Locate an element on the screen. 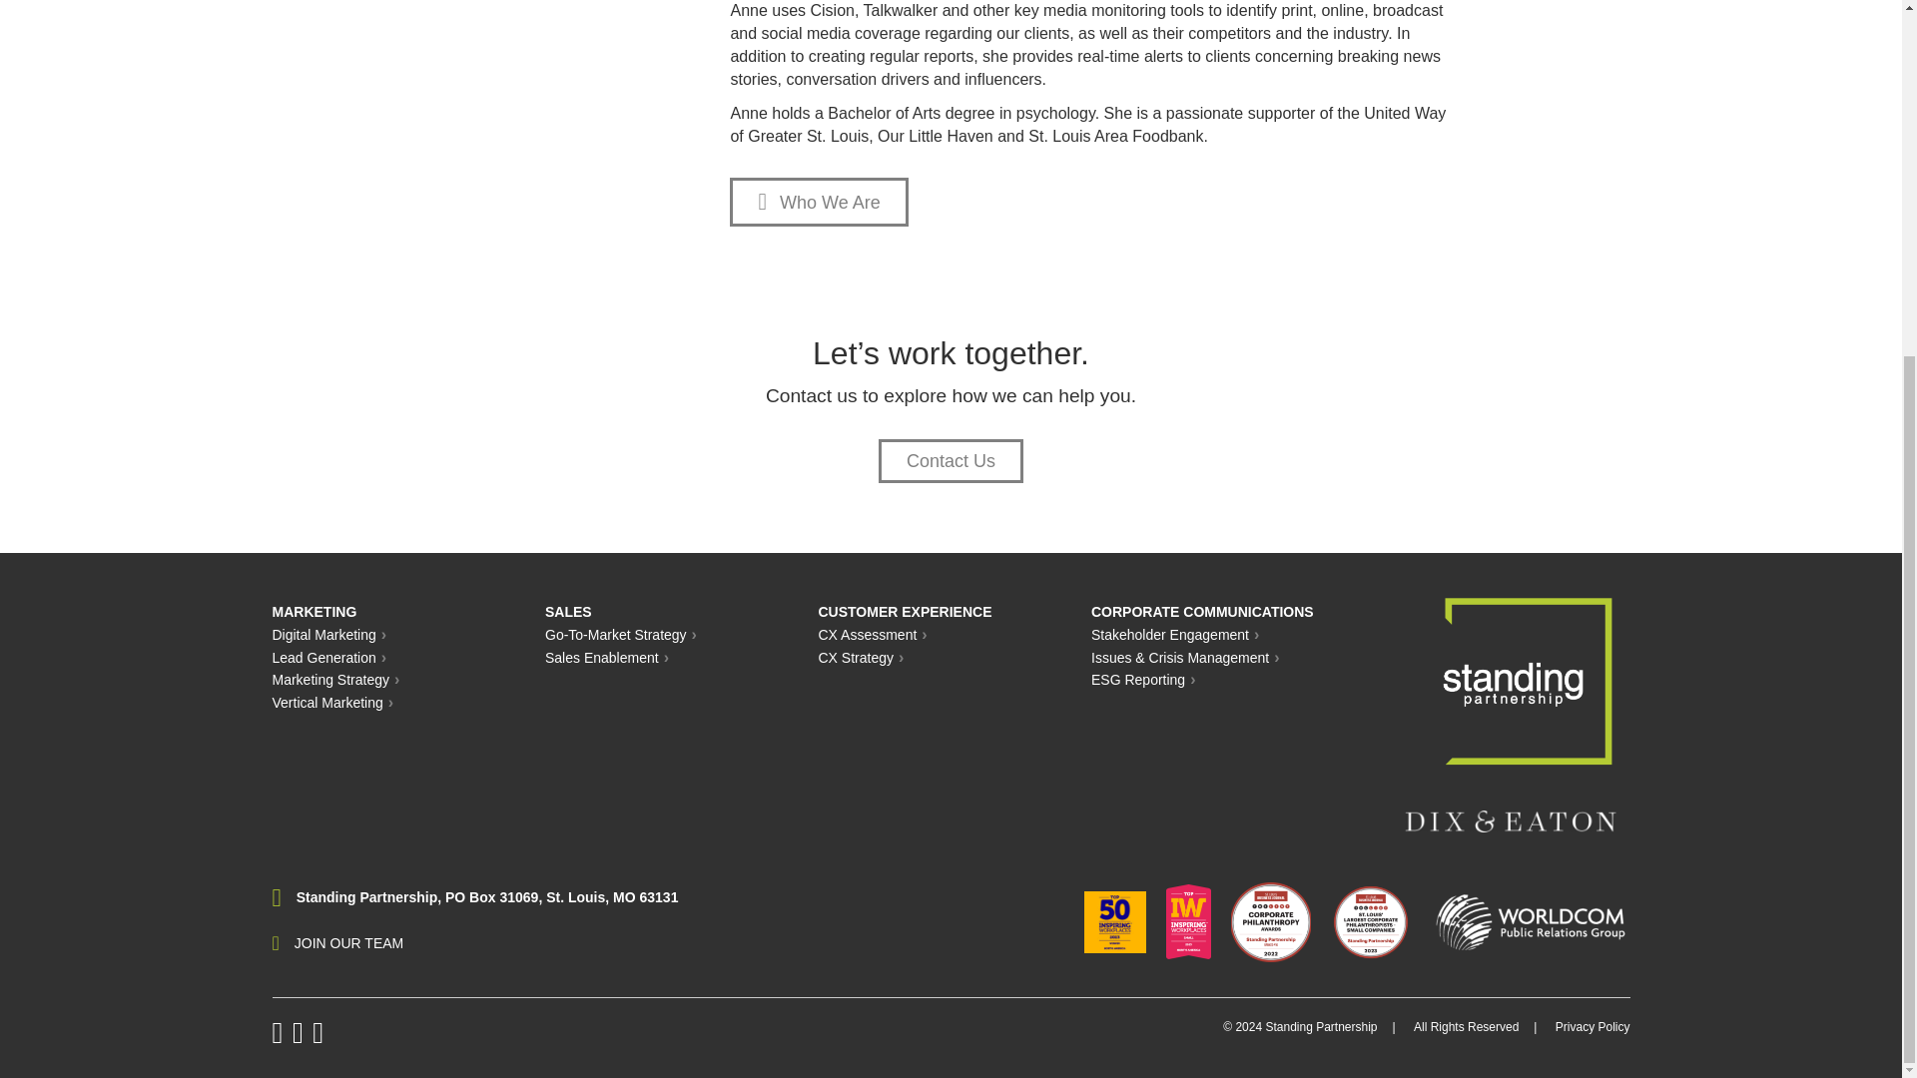 The image size is (1917, 1078). MARKETING is located at coordinates (314, 611).